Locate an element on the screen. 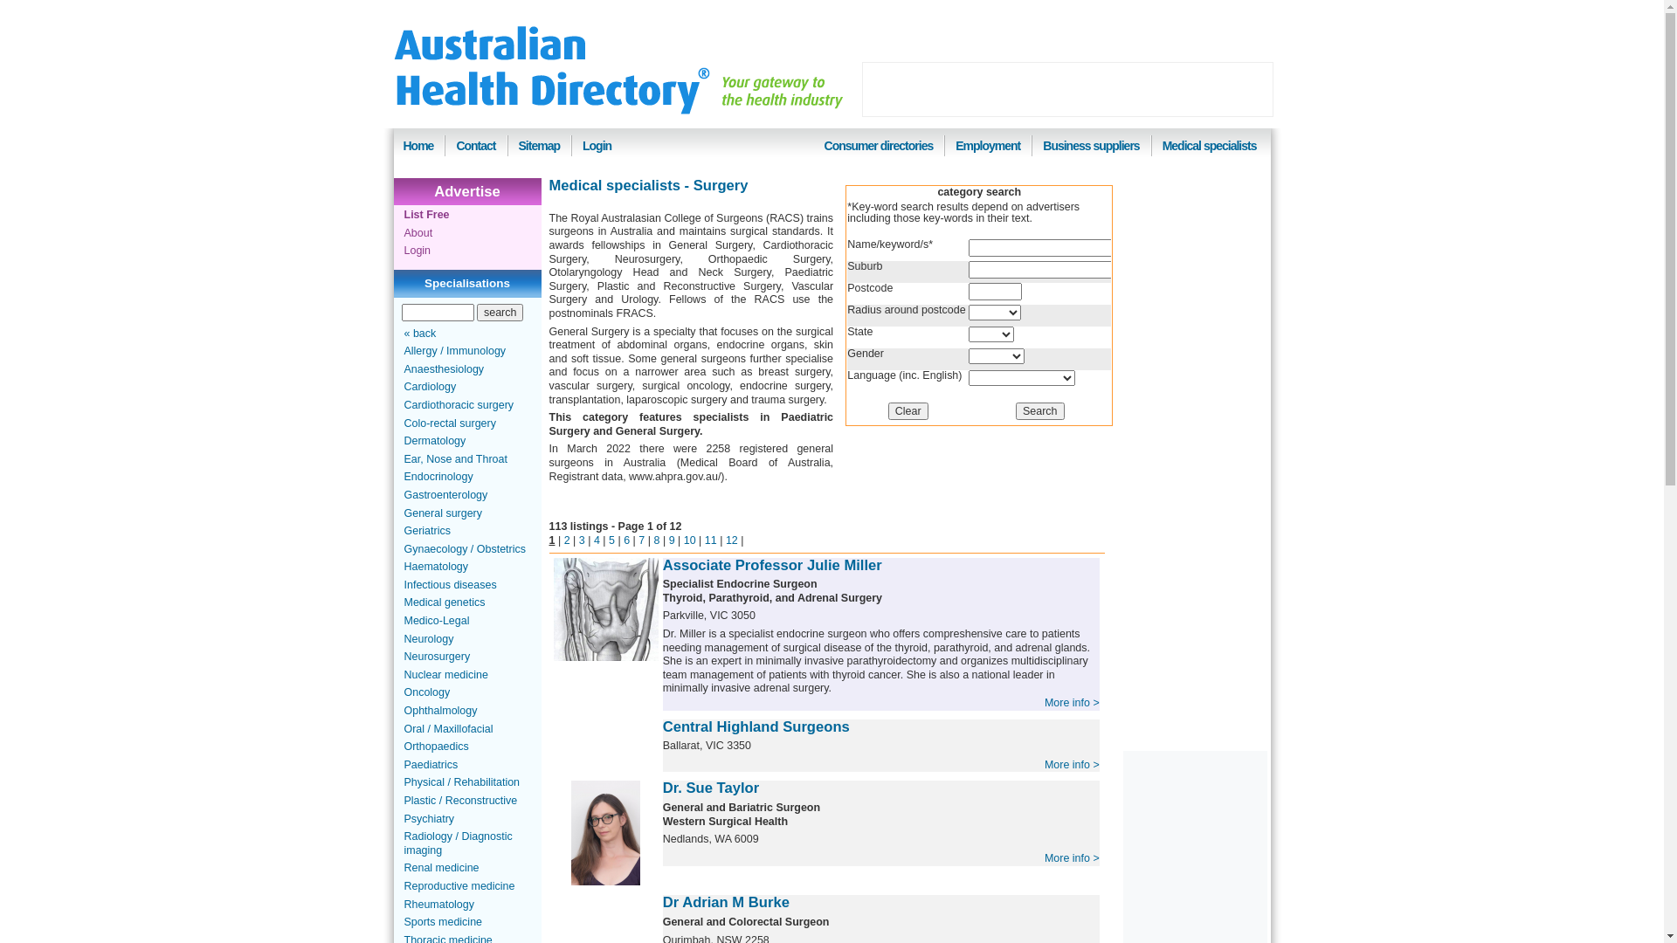 The image size is (1677, 943). Rheumatology is located at coordinates (438, 905).